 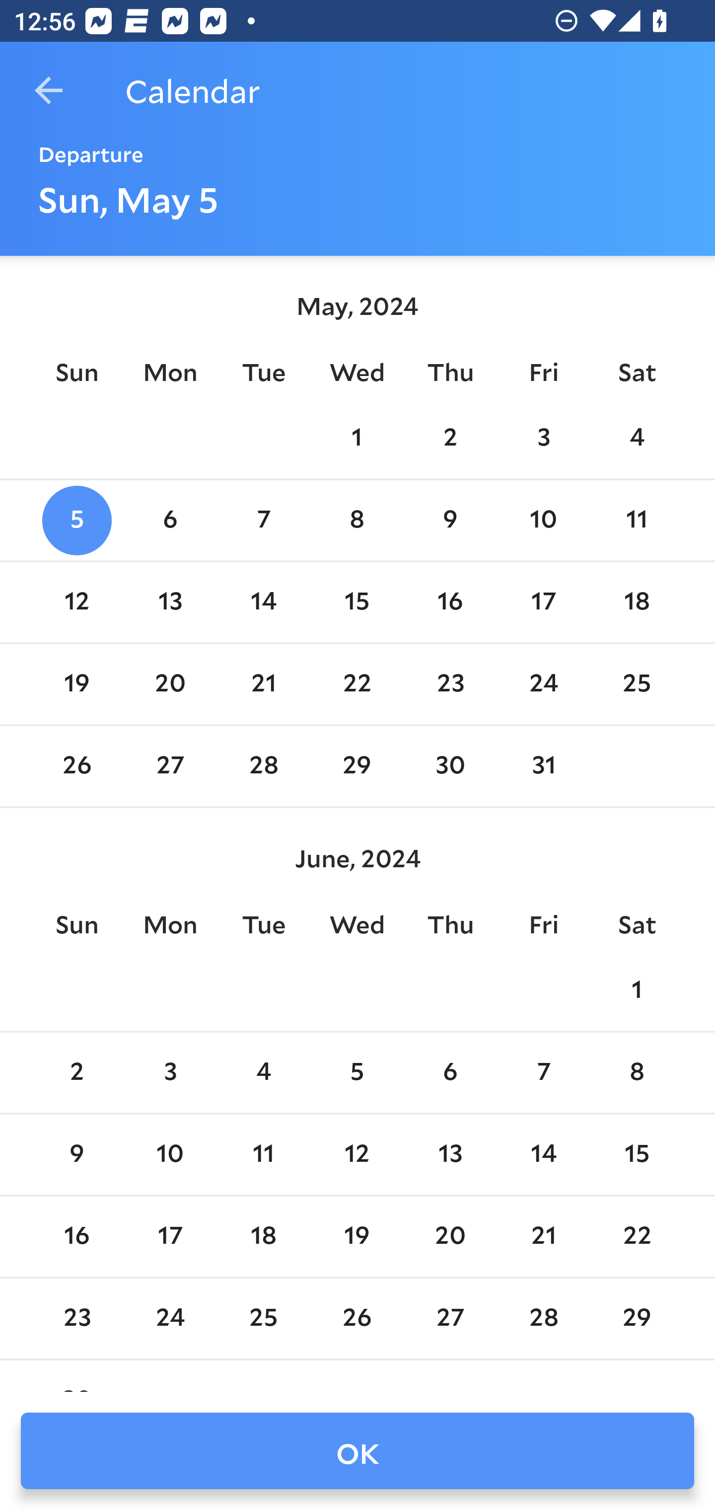 What do you see at coordinates (450, 521) in the screenshot?
I see `9` at bounding box center [450, 521].